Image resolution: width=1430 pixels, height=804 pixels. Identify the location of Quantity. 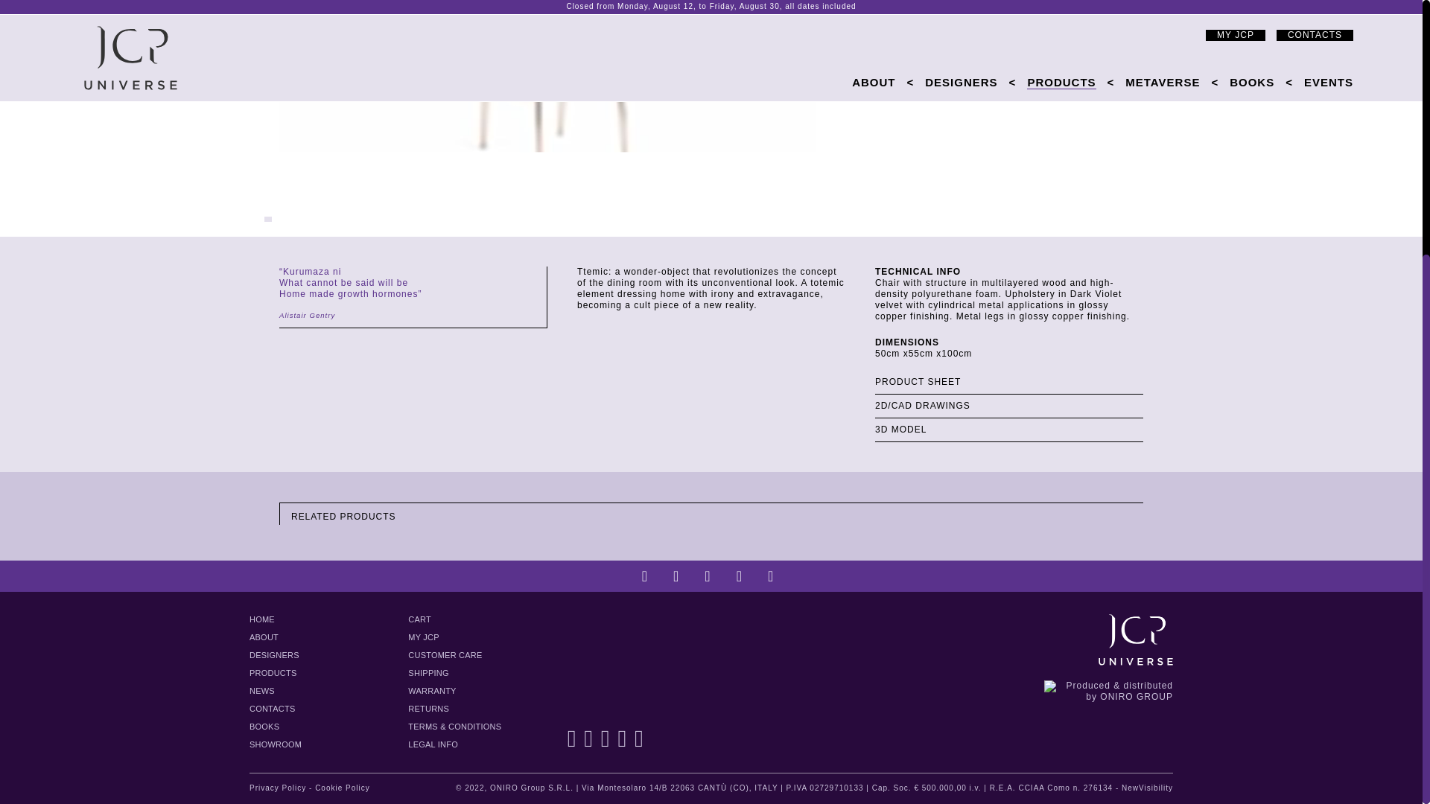
(1118, 2).